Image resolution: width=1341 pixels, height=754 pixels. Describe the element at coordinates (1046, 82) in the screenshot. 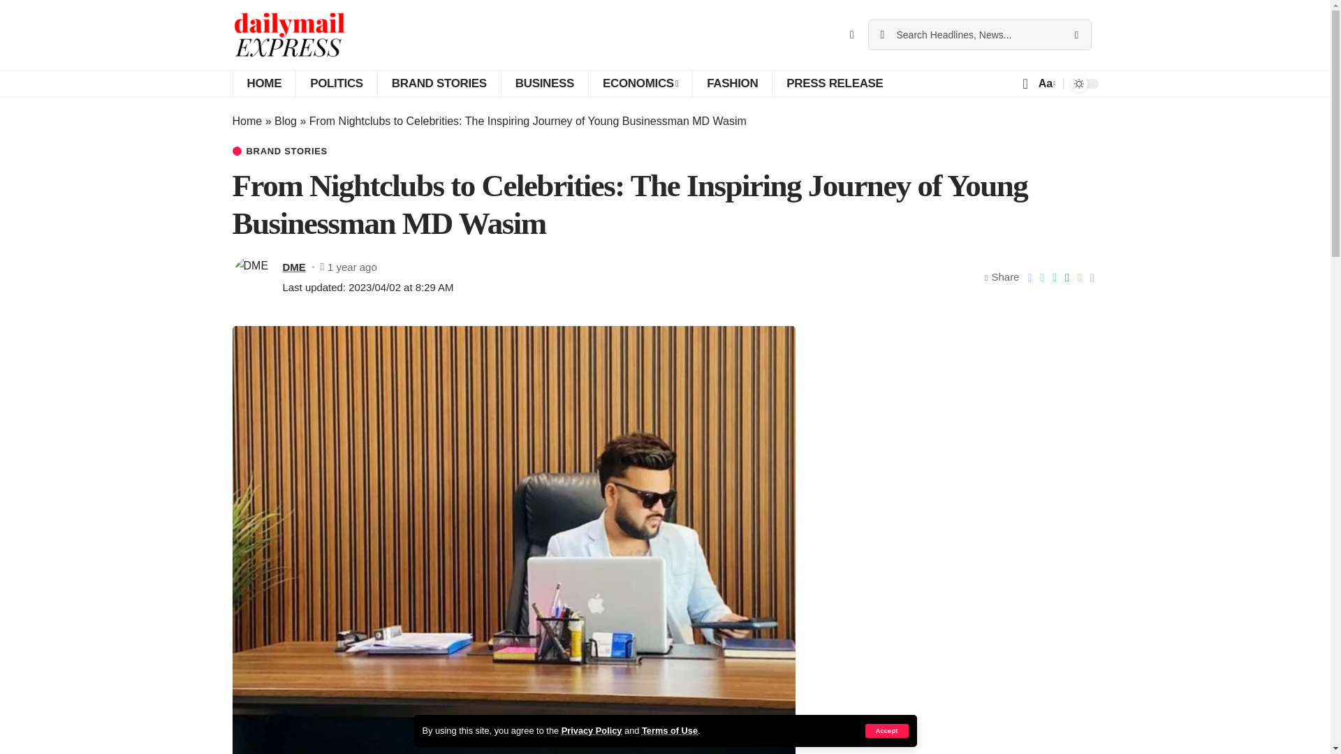

I see `Aa` at that location.